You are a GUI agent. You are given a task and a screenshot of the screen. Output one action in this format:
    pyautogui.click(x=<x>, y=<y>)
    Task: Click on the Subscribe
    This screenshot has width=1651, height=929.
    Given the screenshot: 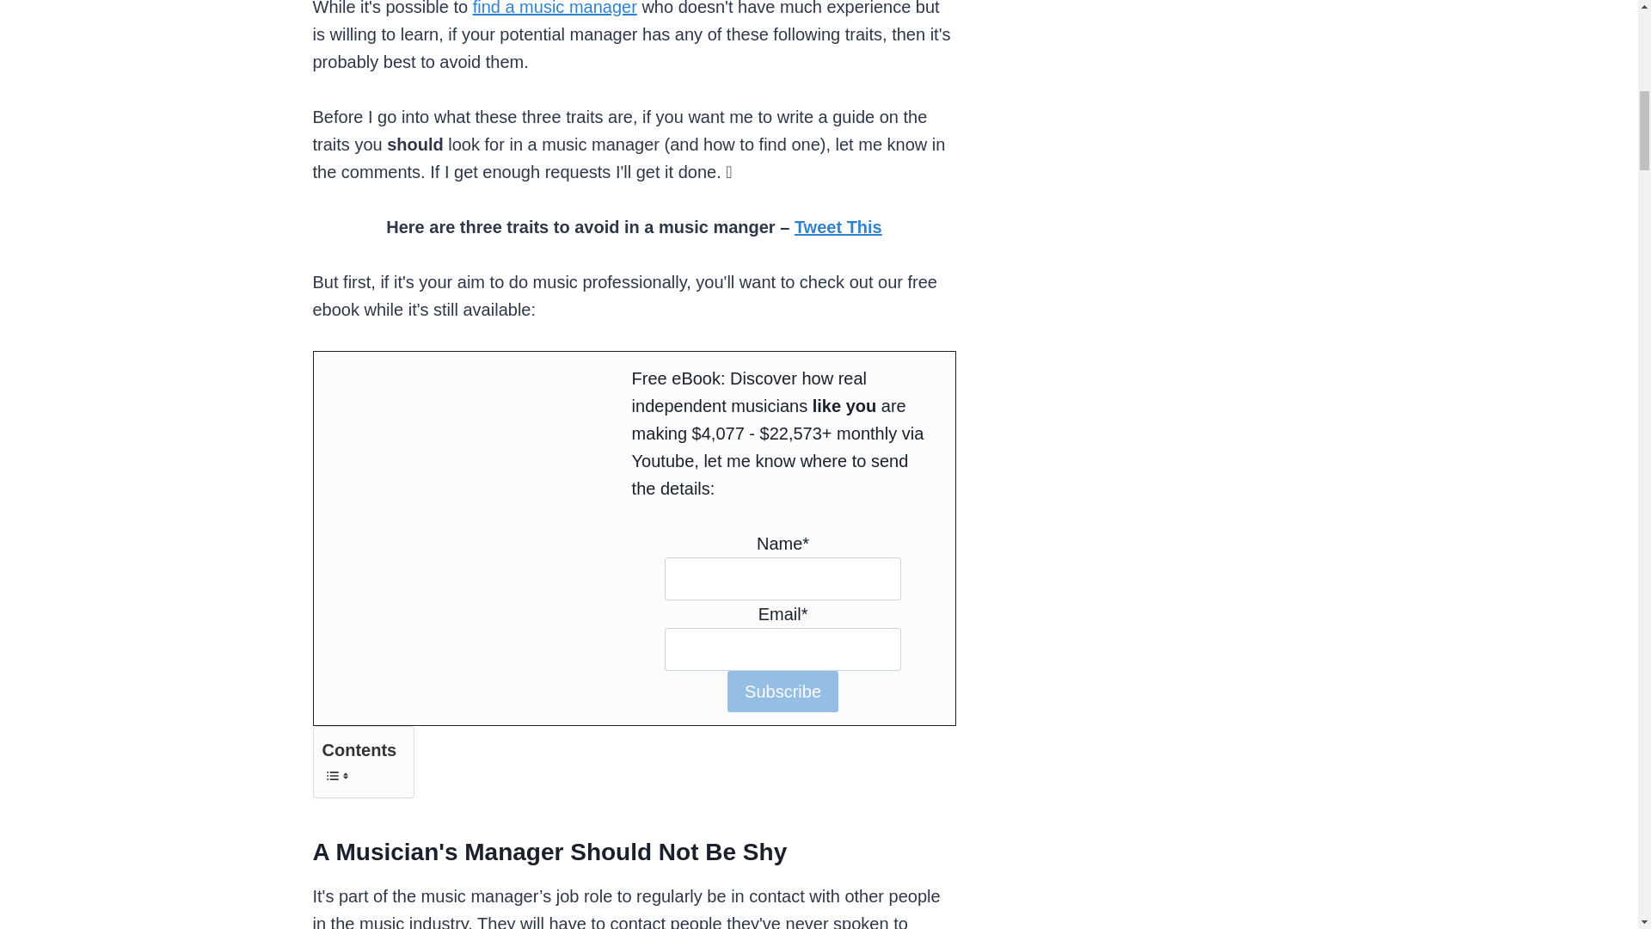 What is the action you would take?
    pyautogui.click(x=783, y=692)
    